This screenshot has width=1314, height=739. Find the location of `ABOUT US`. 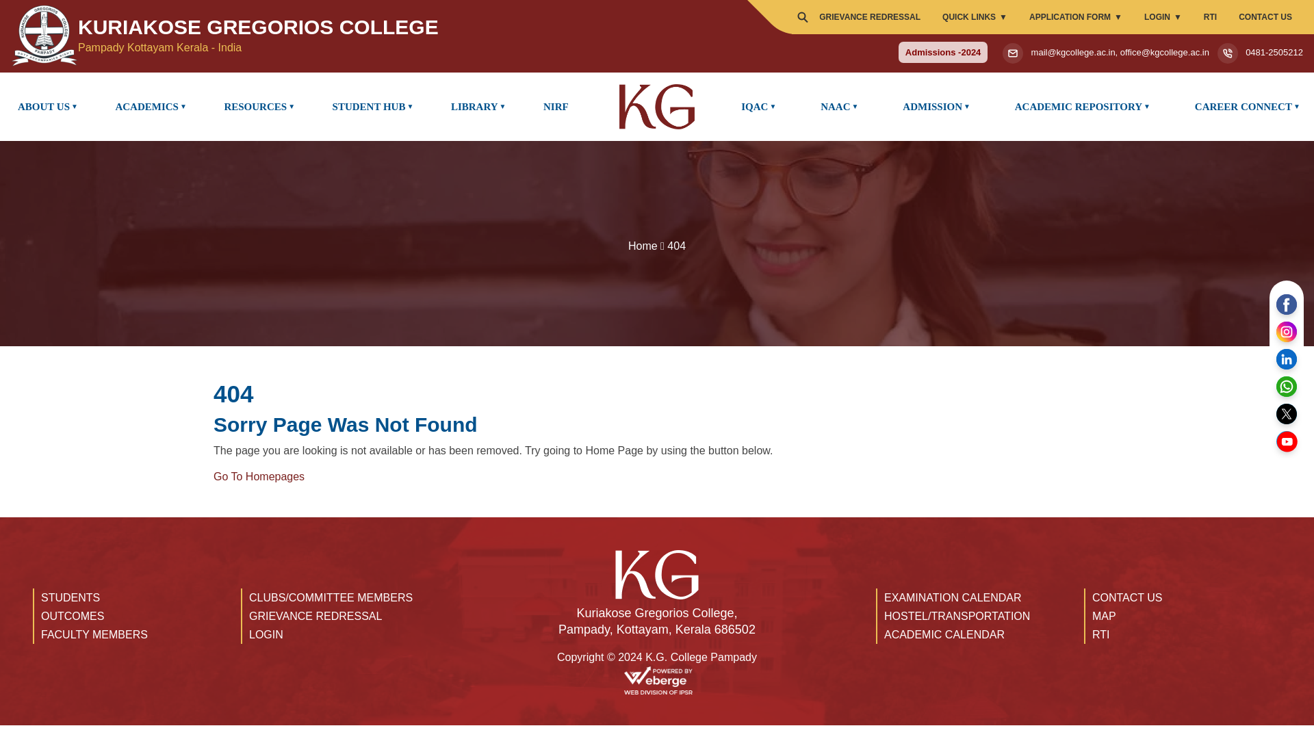

ABOUT US is located at coordinates (45, 107).